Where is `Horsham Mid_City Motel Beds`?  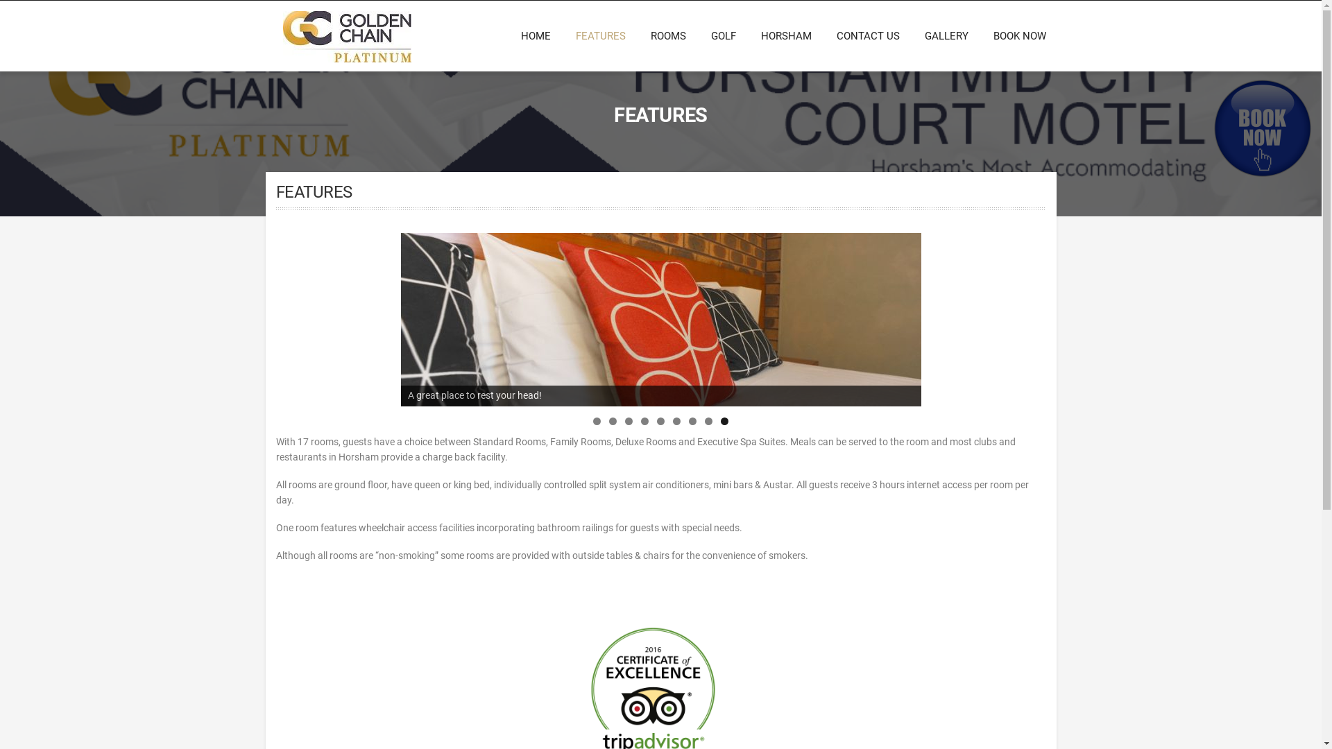
Horsham Mid_City Motel Beds is located at coordinates (661, 320).